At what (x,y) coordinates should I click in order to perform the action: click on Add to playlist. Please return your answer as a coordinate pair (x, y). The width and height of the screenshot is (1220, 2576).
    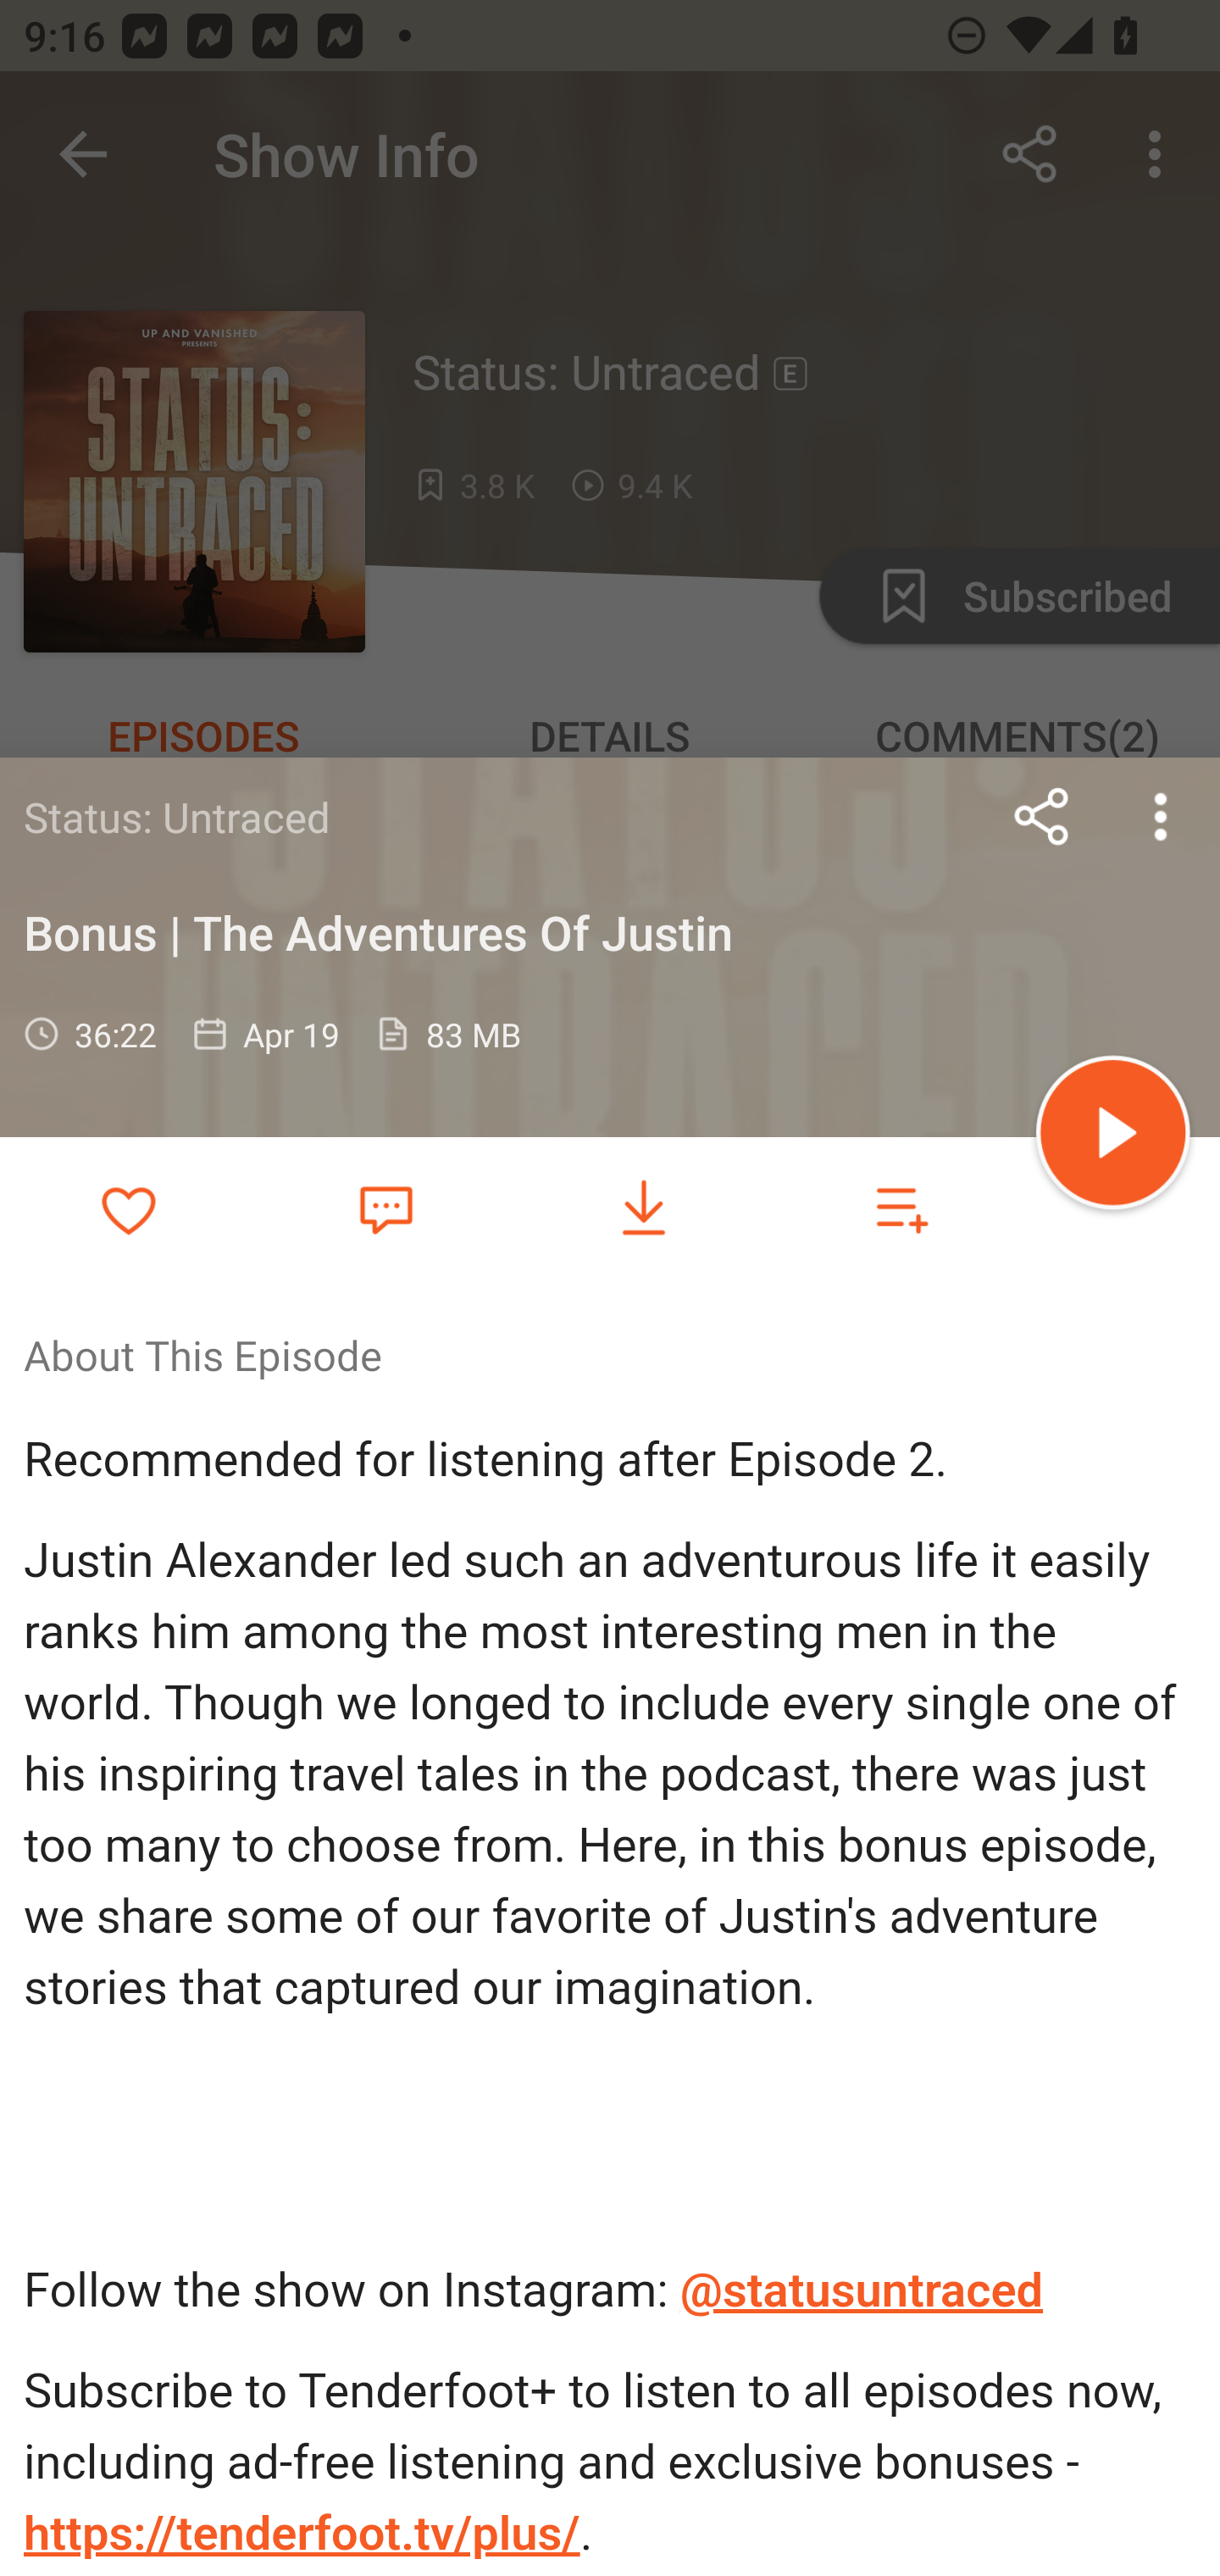
    Looking at the image, I should click on (901, 1208).